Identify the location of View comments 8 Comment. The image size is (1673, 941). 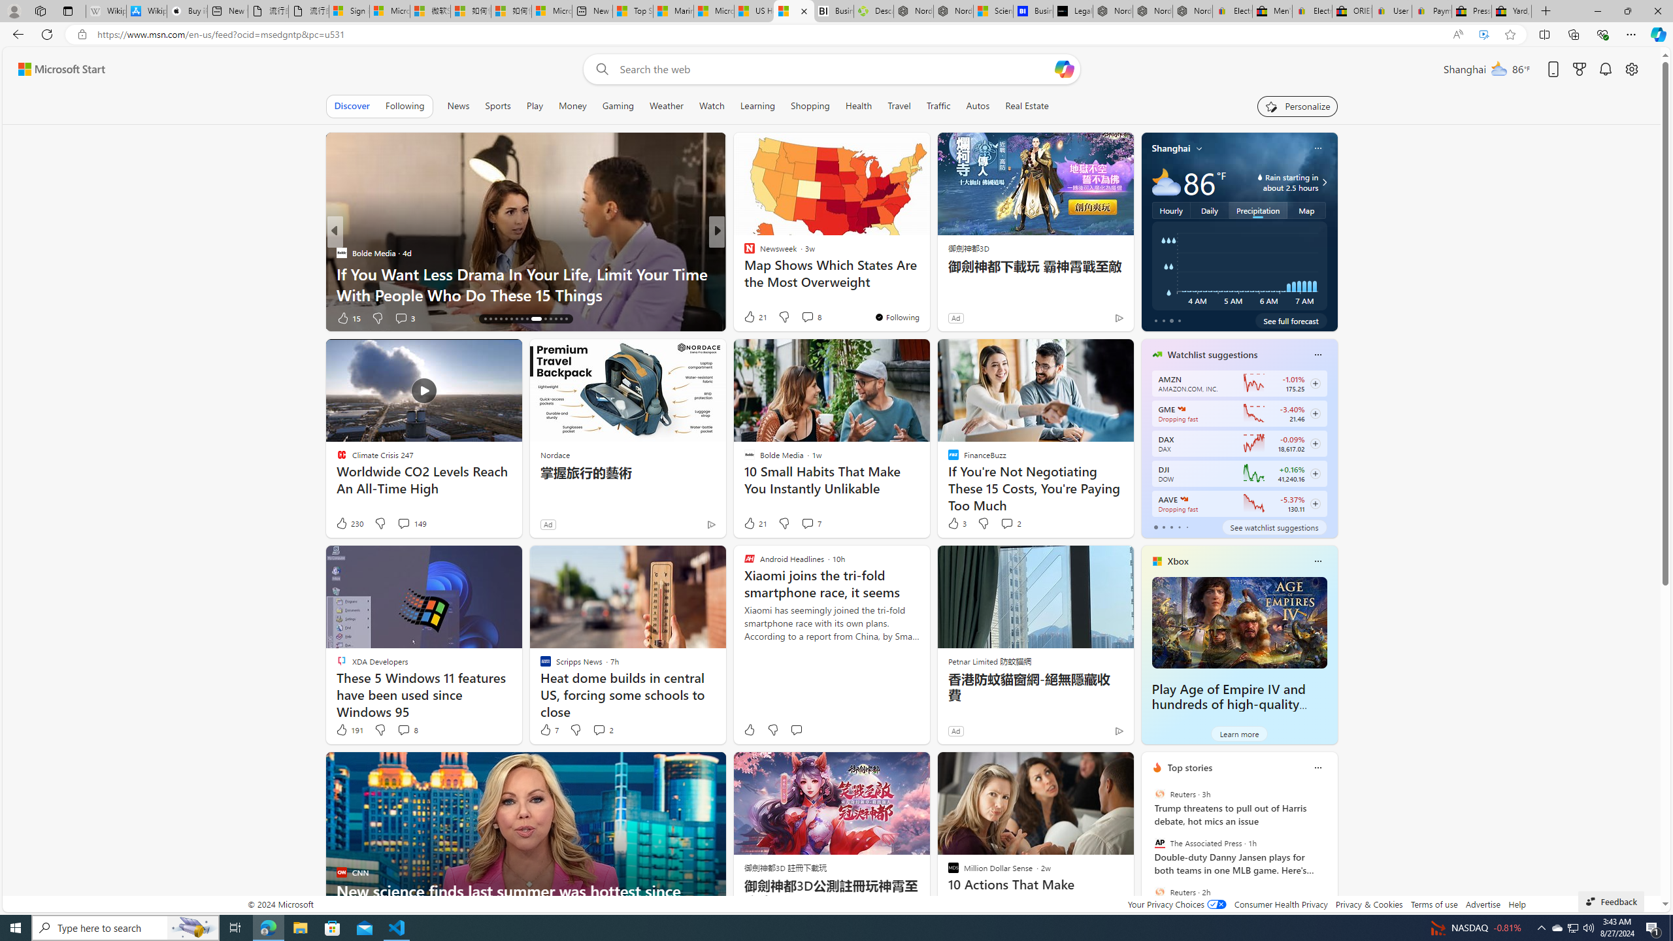
(407, 729).